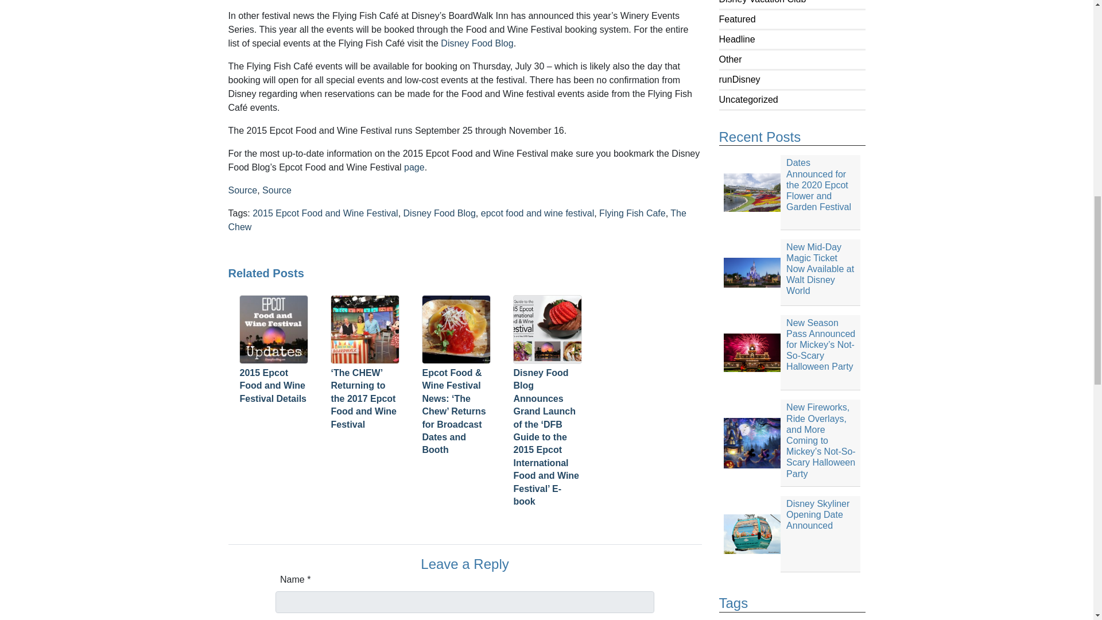  What do you see at coordinates (736, 19) in the screenshot?
I see `Featured` at bounding box center [736, 19].